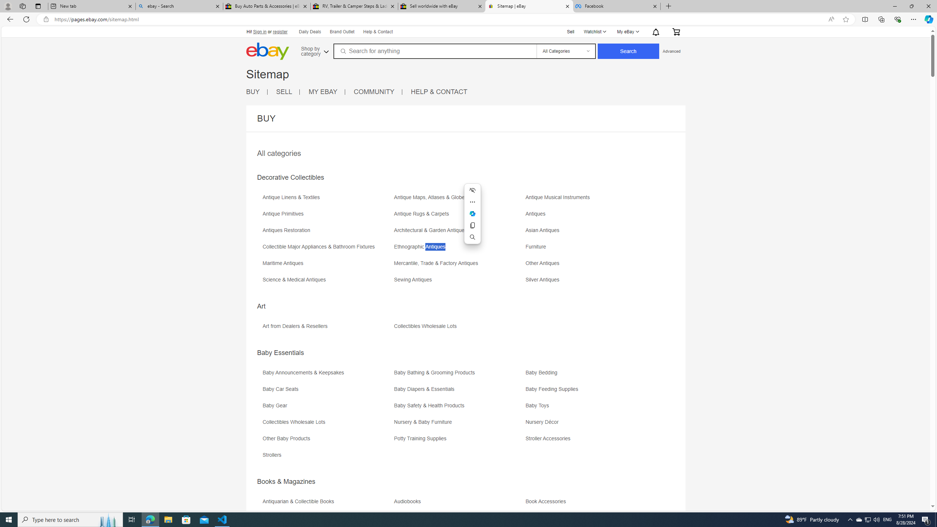  What do you see at coordinates (473, 214) in the screenshot?
I see `Ask Copilot` at bounding box center [473, 214].